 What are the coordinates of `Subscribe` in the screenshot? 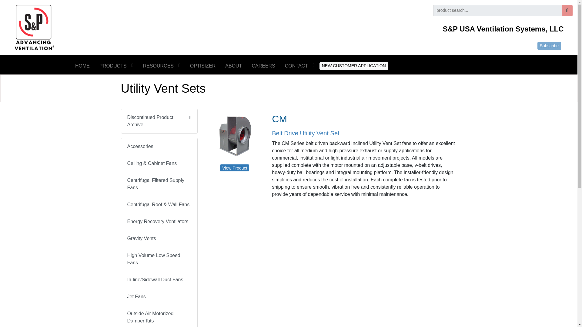 It's located at (549, 46).